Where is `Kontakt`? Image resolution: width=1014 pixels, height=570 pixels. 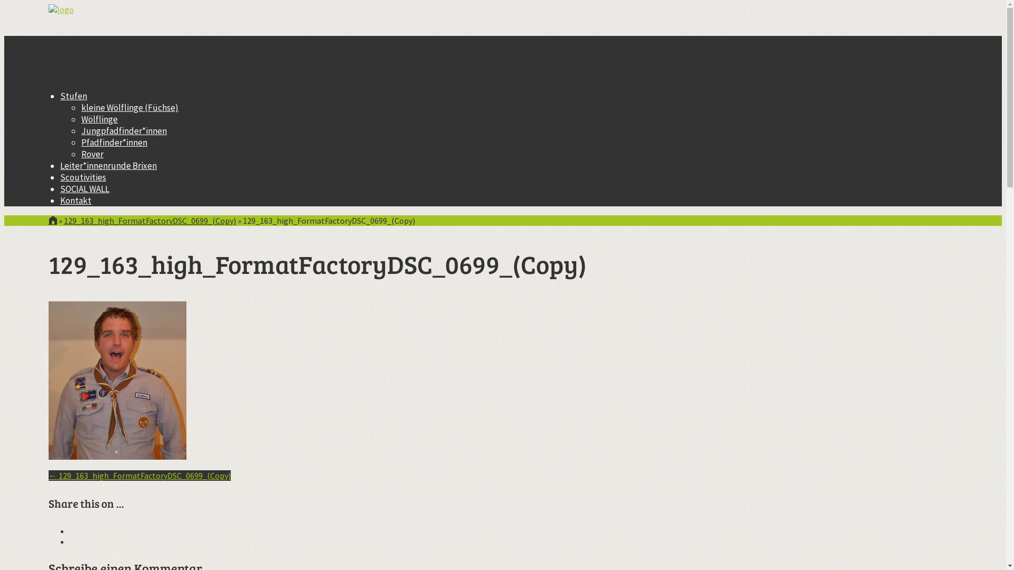
Kontakt is located at coordinates (76, 201).